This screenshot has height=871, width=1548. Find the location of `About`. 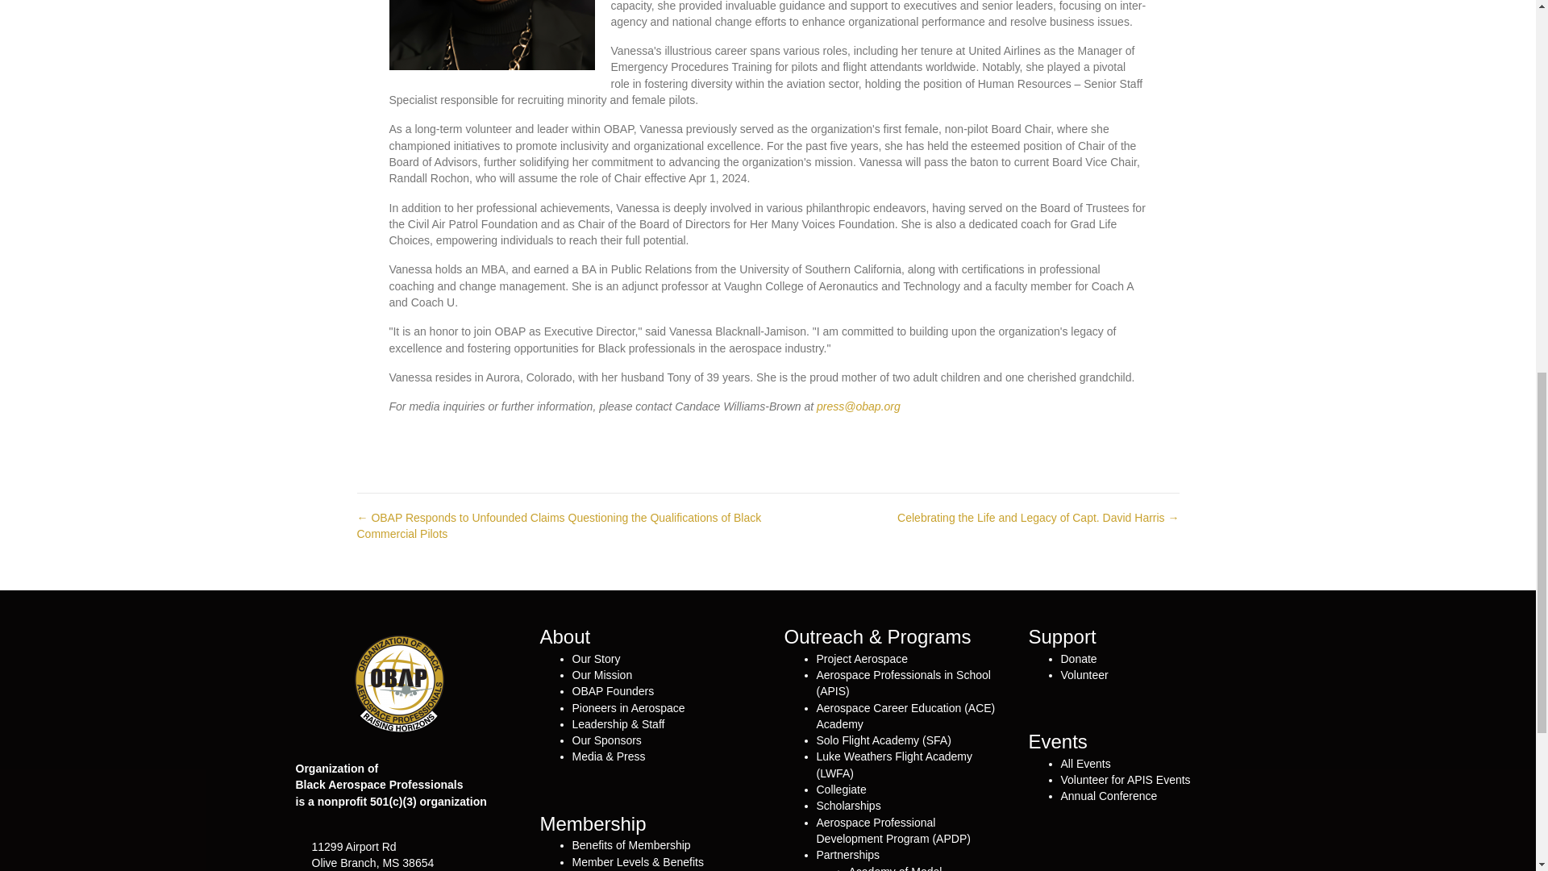

About is located at coordinates (566, 637).